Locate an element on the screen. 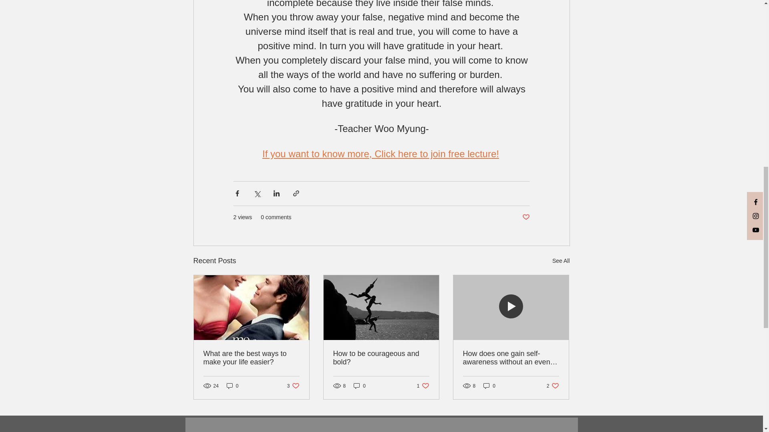 The width and height of the screenshot is (769, 432). What are the best ways to make your life easier? is located at coordinates (423, 386).